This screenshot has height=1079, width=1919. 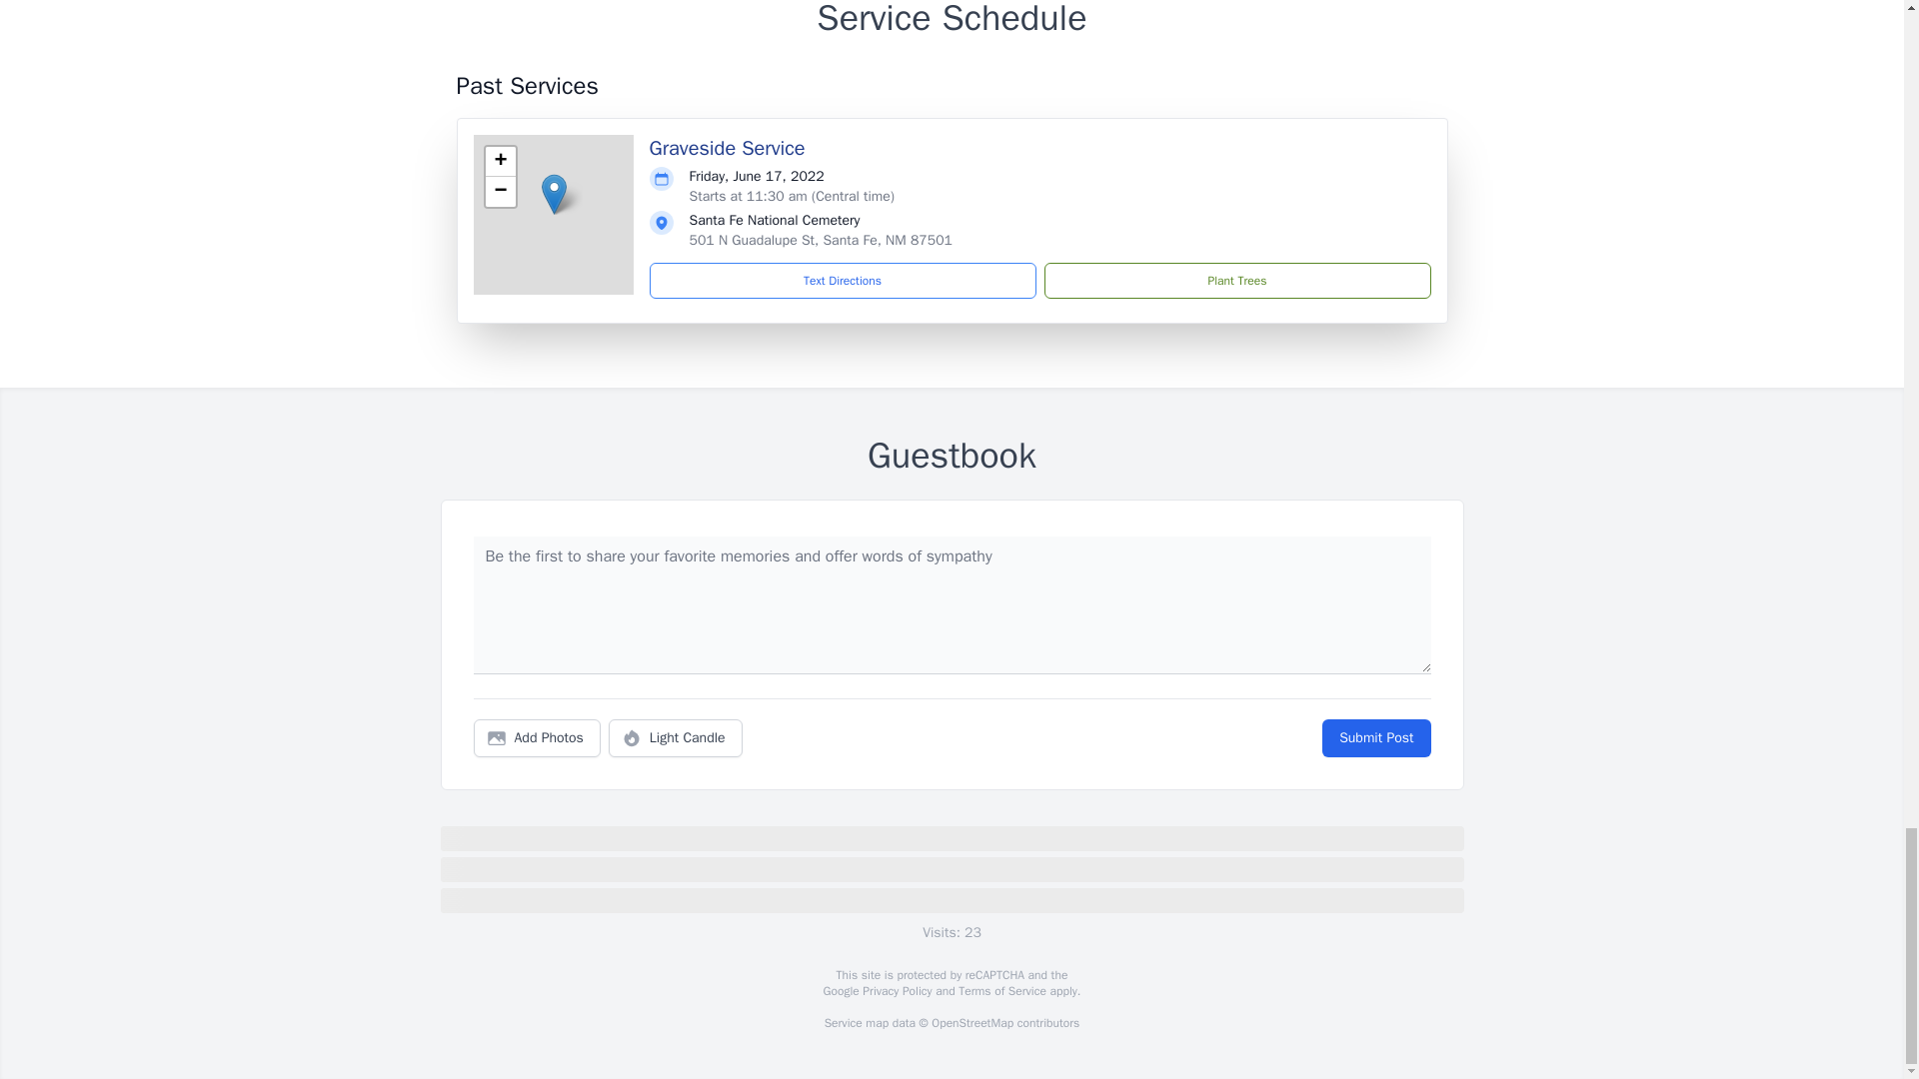 What do you see at coordinates (896, 991) in the screenshot?
I see `Privacy Policy` at bounding box center [896, 991].